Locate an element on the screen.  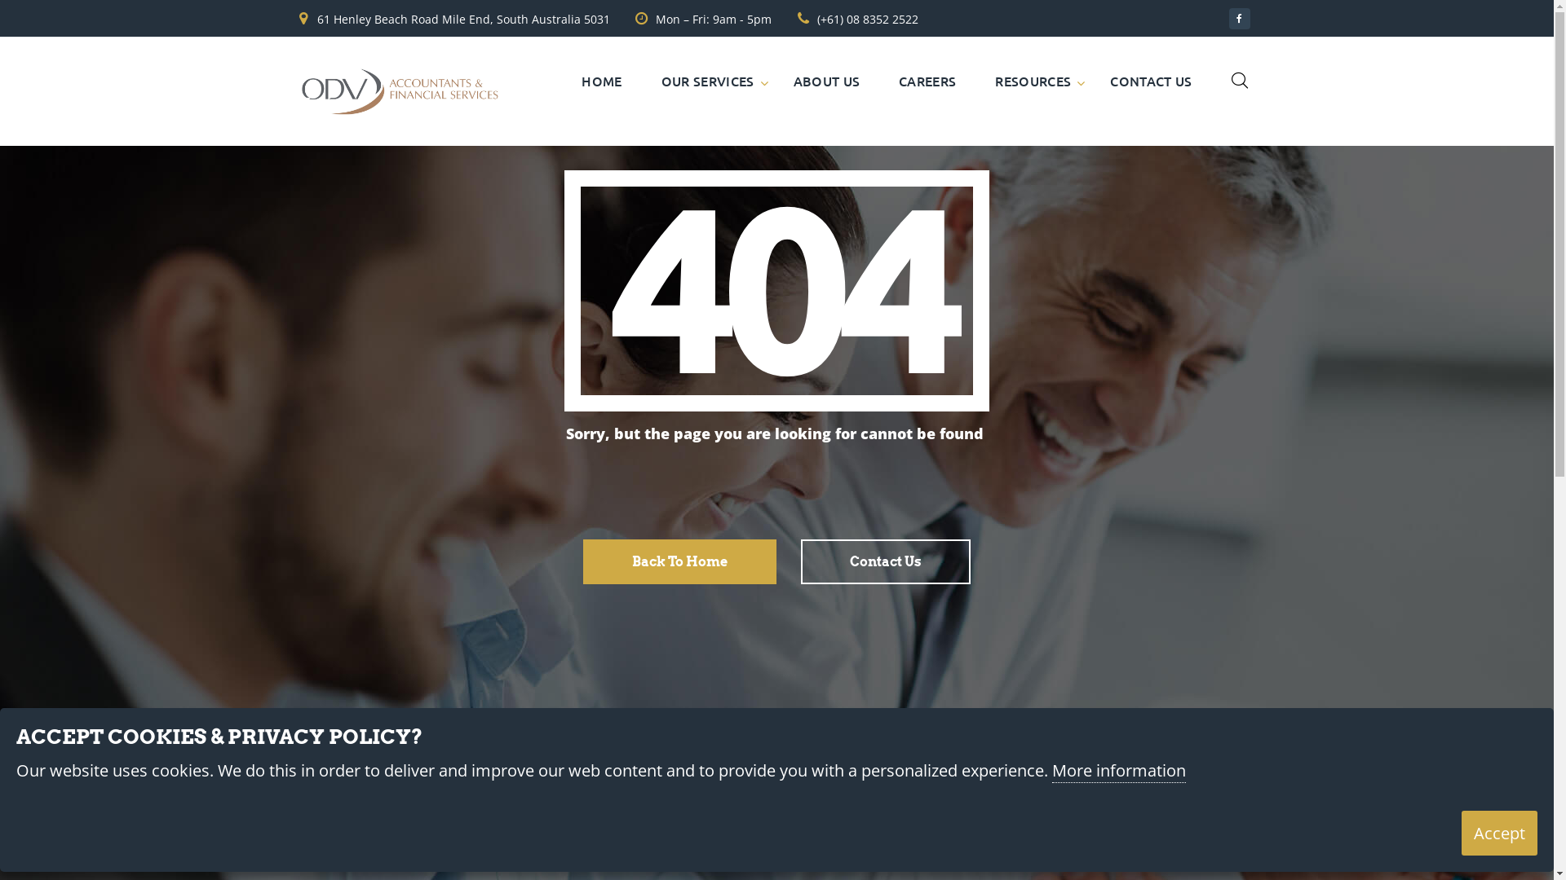
(+61) 08 8352 2522 is located at coordinates (868, 20).